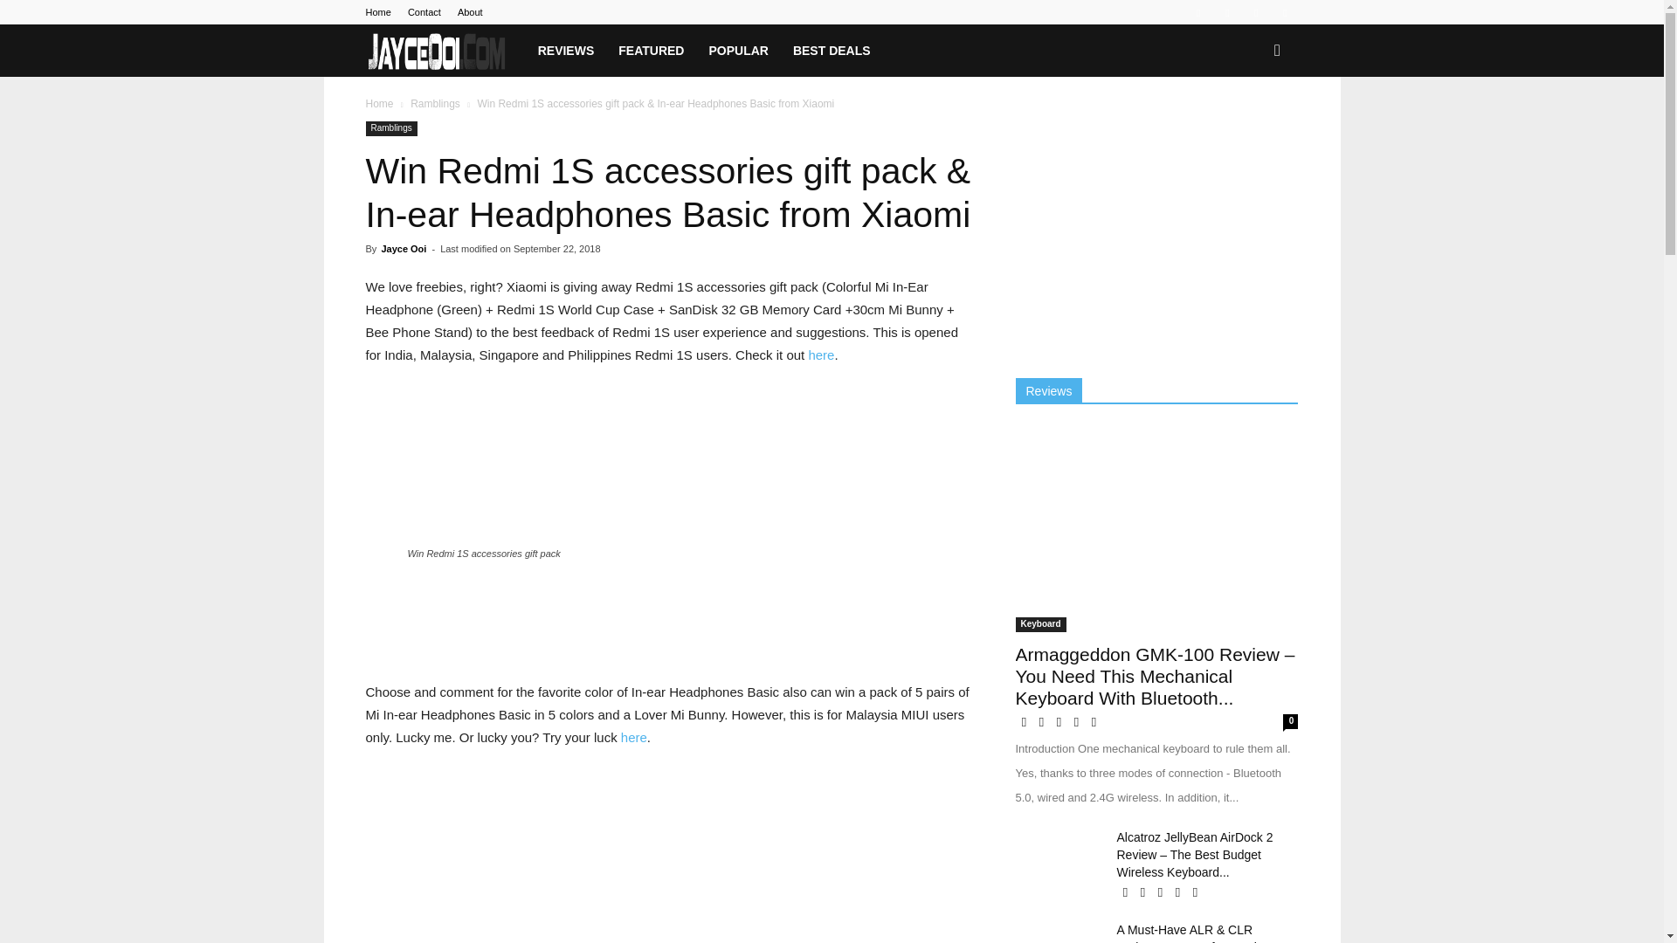 This screenshot has width=1677, height=943. What do you see at coordinates (1256, 12) in the screenshot?
I see `Twitter` at bounding box center [1256, 12].